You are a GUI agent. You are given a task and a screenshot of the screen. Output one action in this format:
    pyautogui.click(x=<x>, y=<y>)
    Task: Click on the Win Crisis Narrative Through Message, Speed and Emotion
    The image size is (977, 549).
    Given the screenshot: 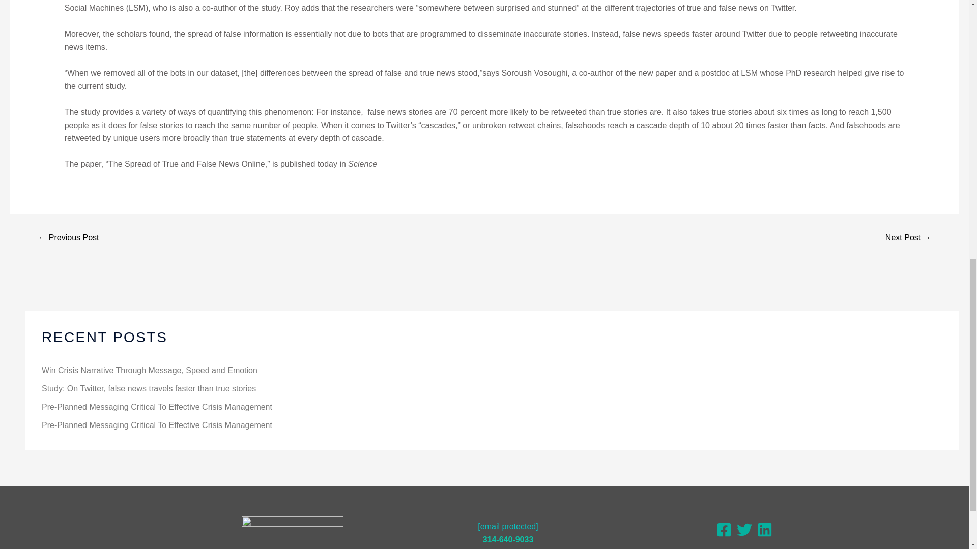 What is the action you would take?
    pyautogui.click(x=150, y=370)
    